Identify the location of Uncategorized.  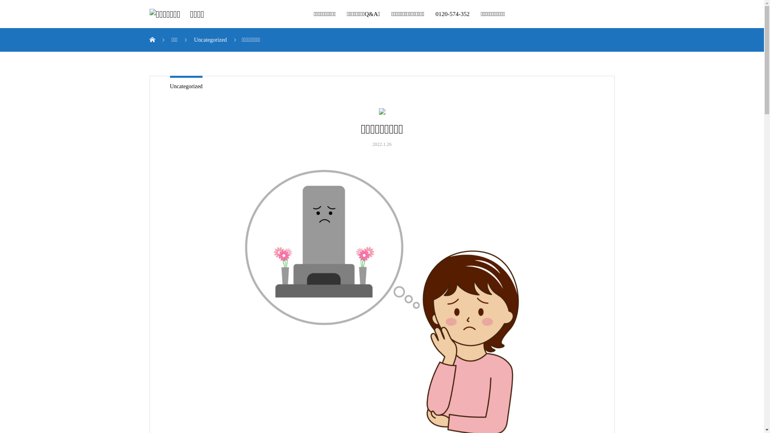
(186, 87).